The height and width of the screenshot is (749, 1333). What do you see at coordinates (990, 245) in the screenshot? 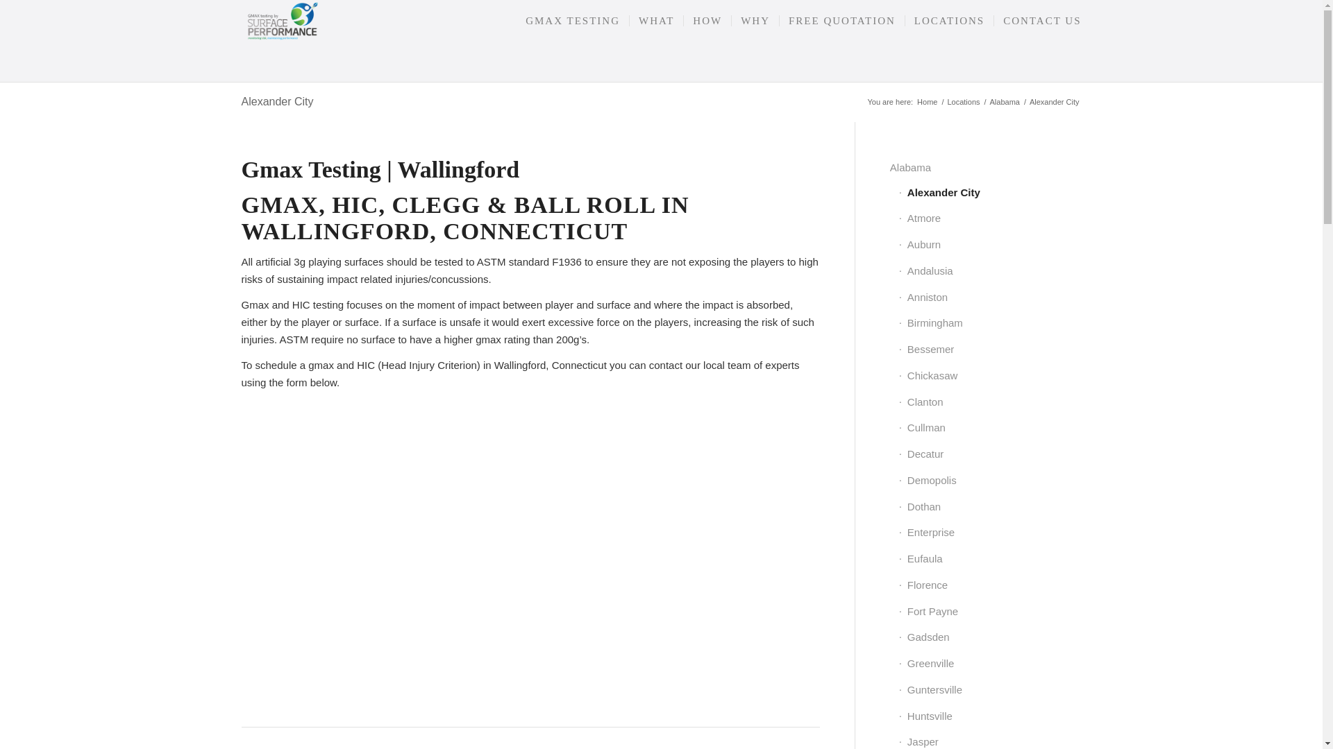
I see `Auburn` at bounding box center [990, 245].